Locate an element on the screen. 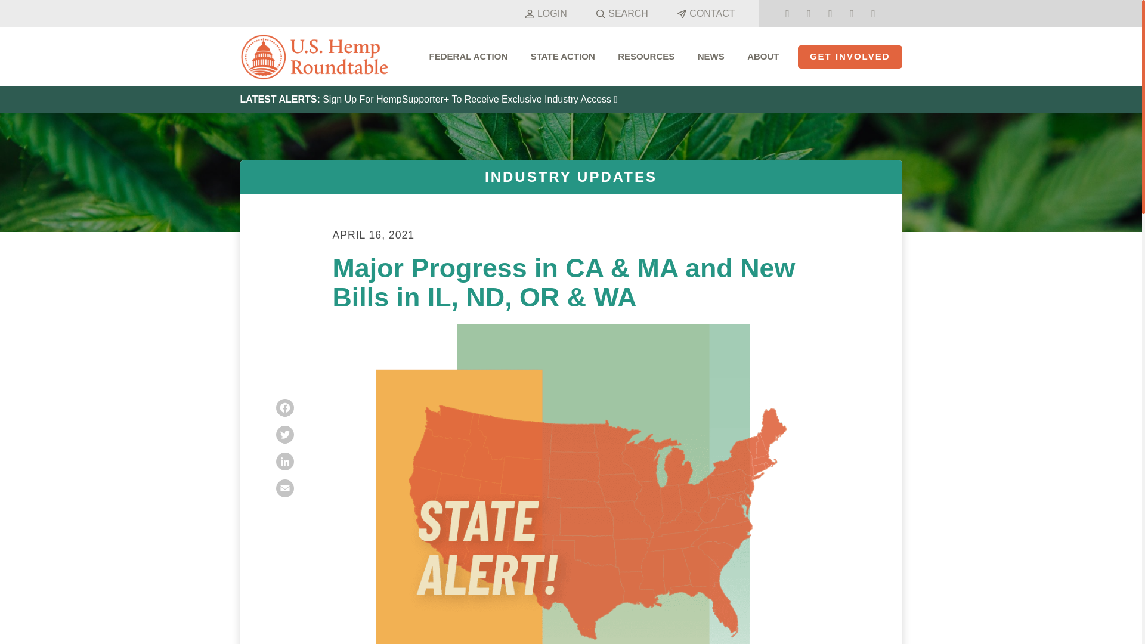  RESOURCES is located at coordinates (646, 56).